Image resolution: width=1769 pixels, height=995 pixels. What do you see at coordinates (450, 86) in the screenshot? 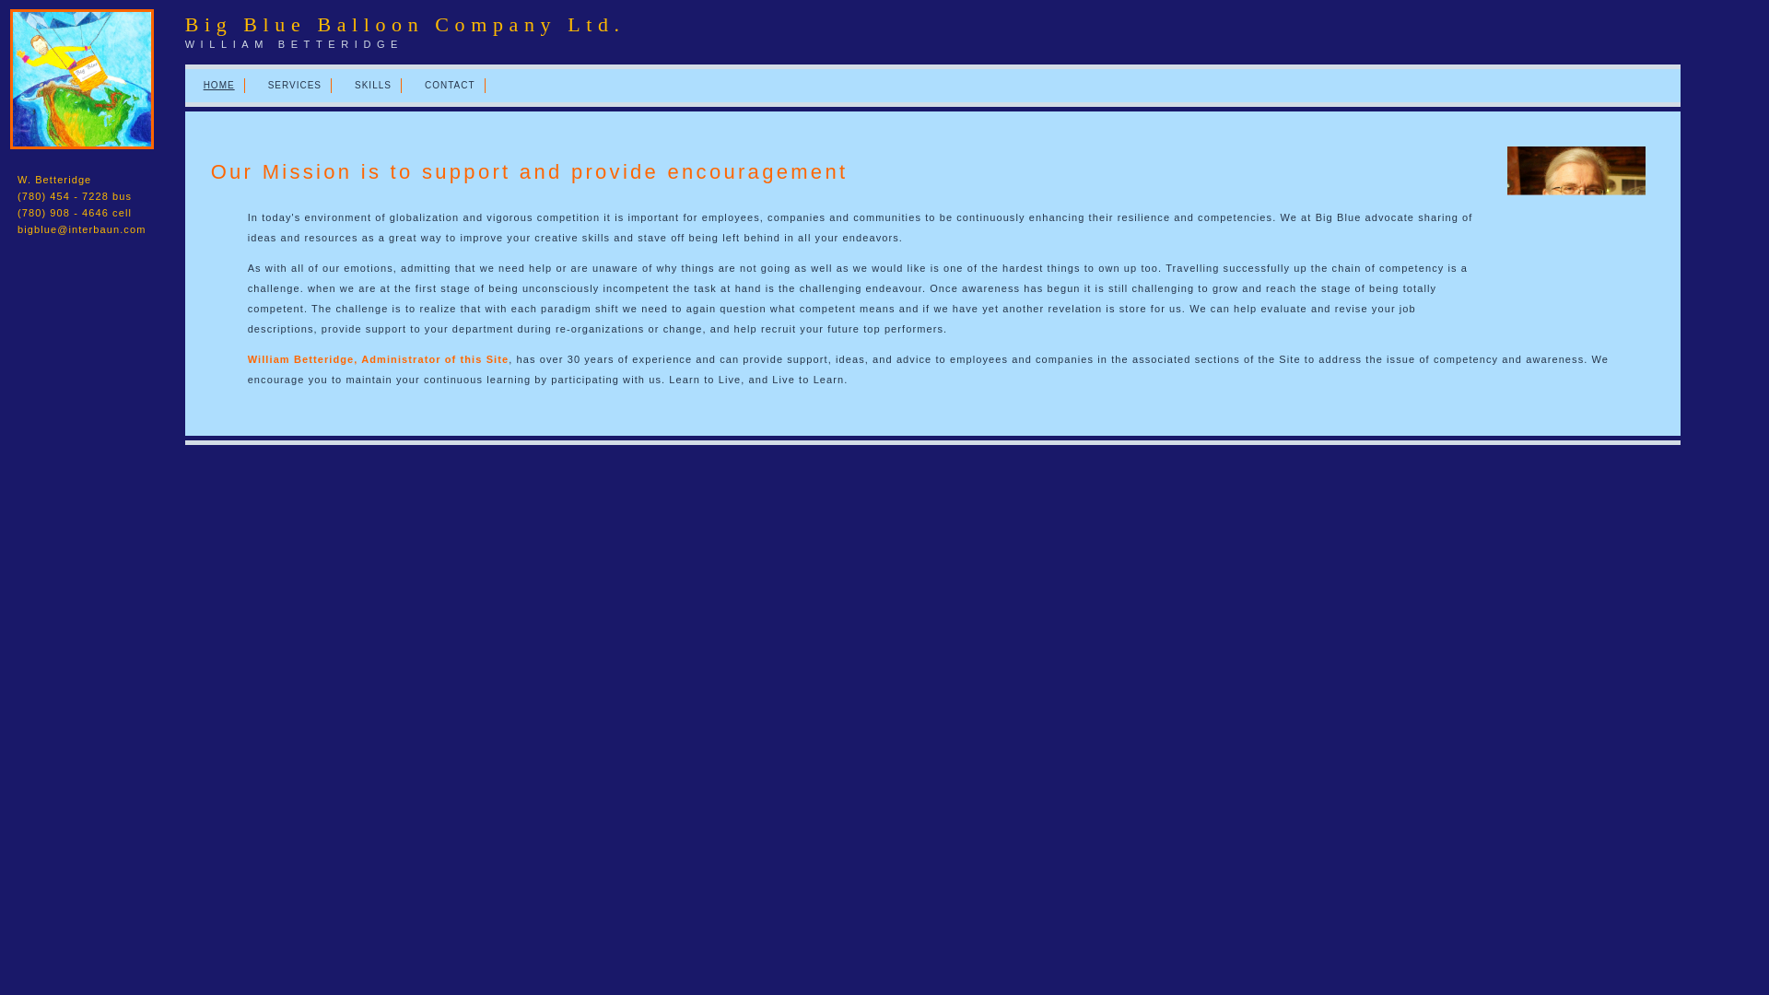
I see `CONTACT` at bounding box center [450, 86].